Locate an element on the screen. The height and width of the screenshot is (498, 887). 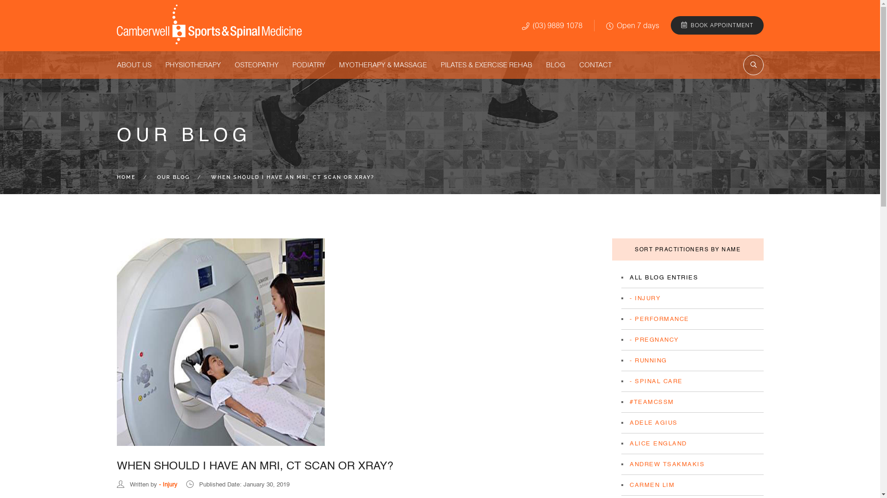
CARMEN LIM is located at coordinates (652, 485).